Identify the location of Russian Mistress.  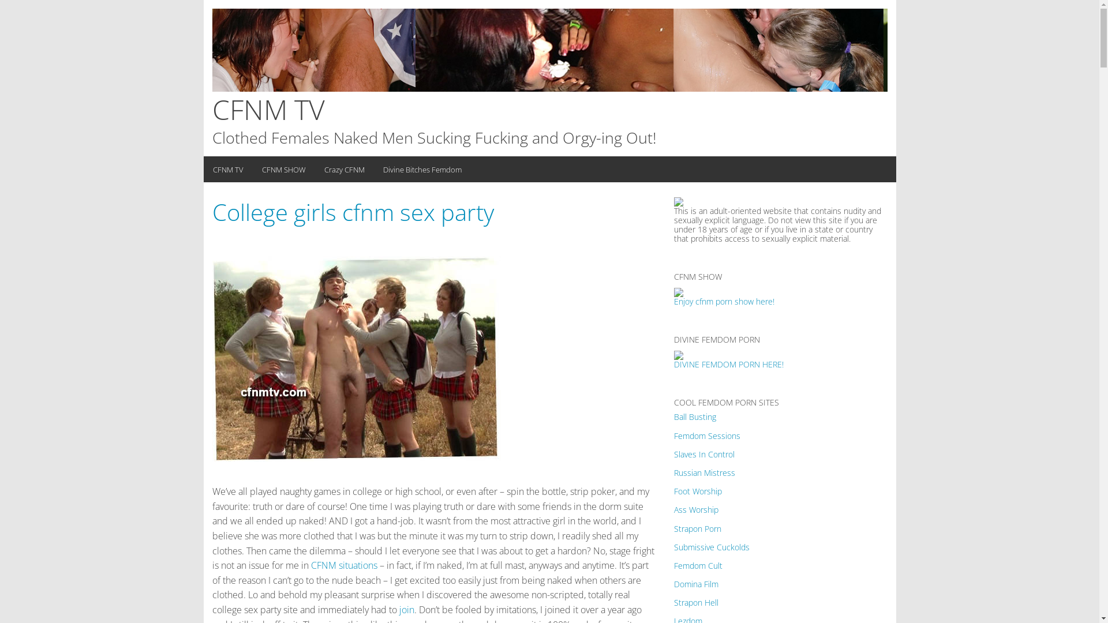
(705, 473).